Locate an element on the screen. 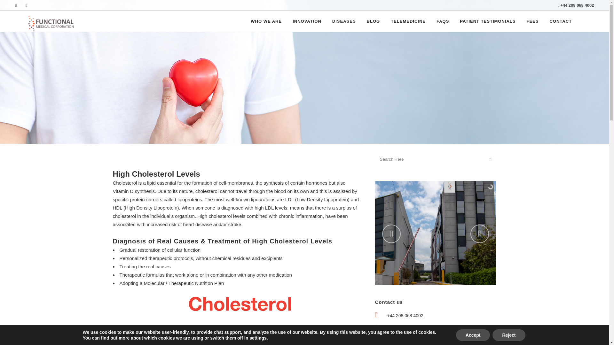 Image resolution: width=614 pixels, height=345 pixels. DISEASES is located at coordinates (344, 21).